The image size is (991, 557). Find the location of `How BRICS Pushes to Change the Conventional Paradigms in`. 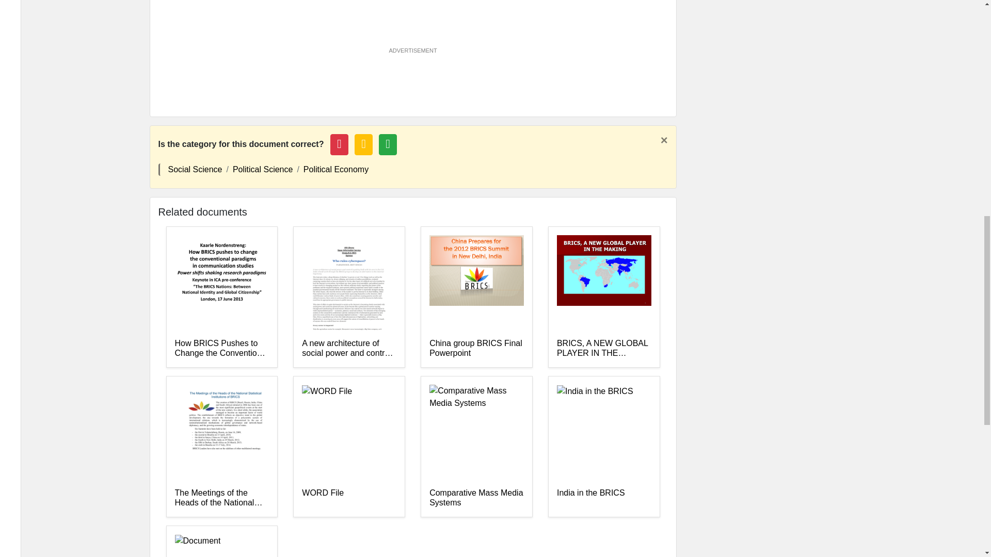

How BRICS Pushes to Change the Conventional Paradigms in is located at coordinates (221, 348).